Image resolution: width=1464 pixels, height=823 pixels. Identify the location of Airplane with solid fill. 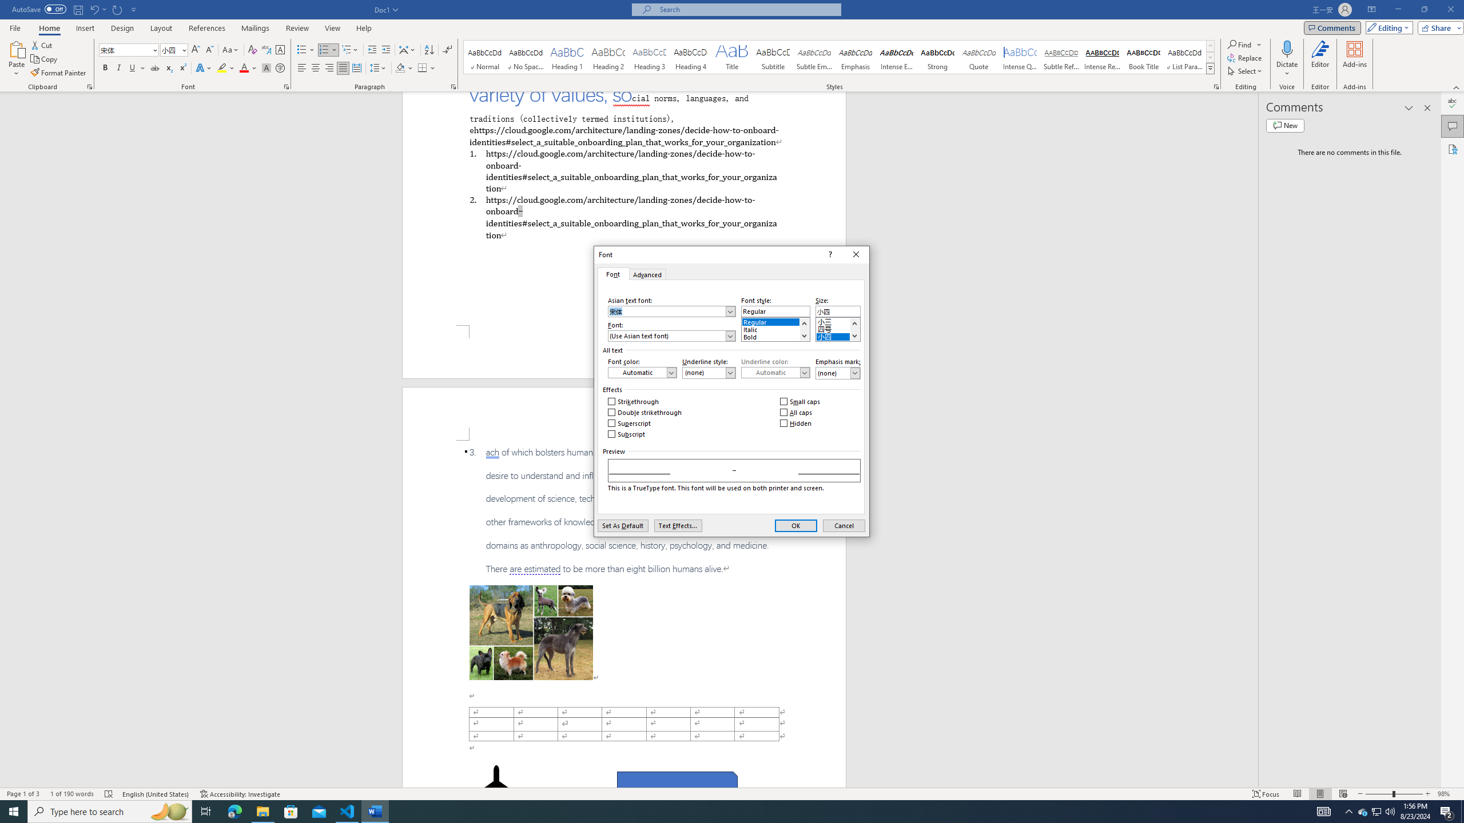
(496, 788).